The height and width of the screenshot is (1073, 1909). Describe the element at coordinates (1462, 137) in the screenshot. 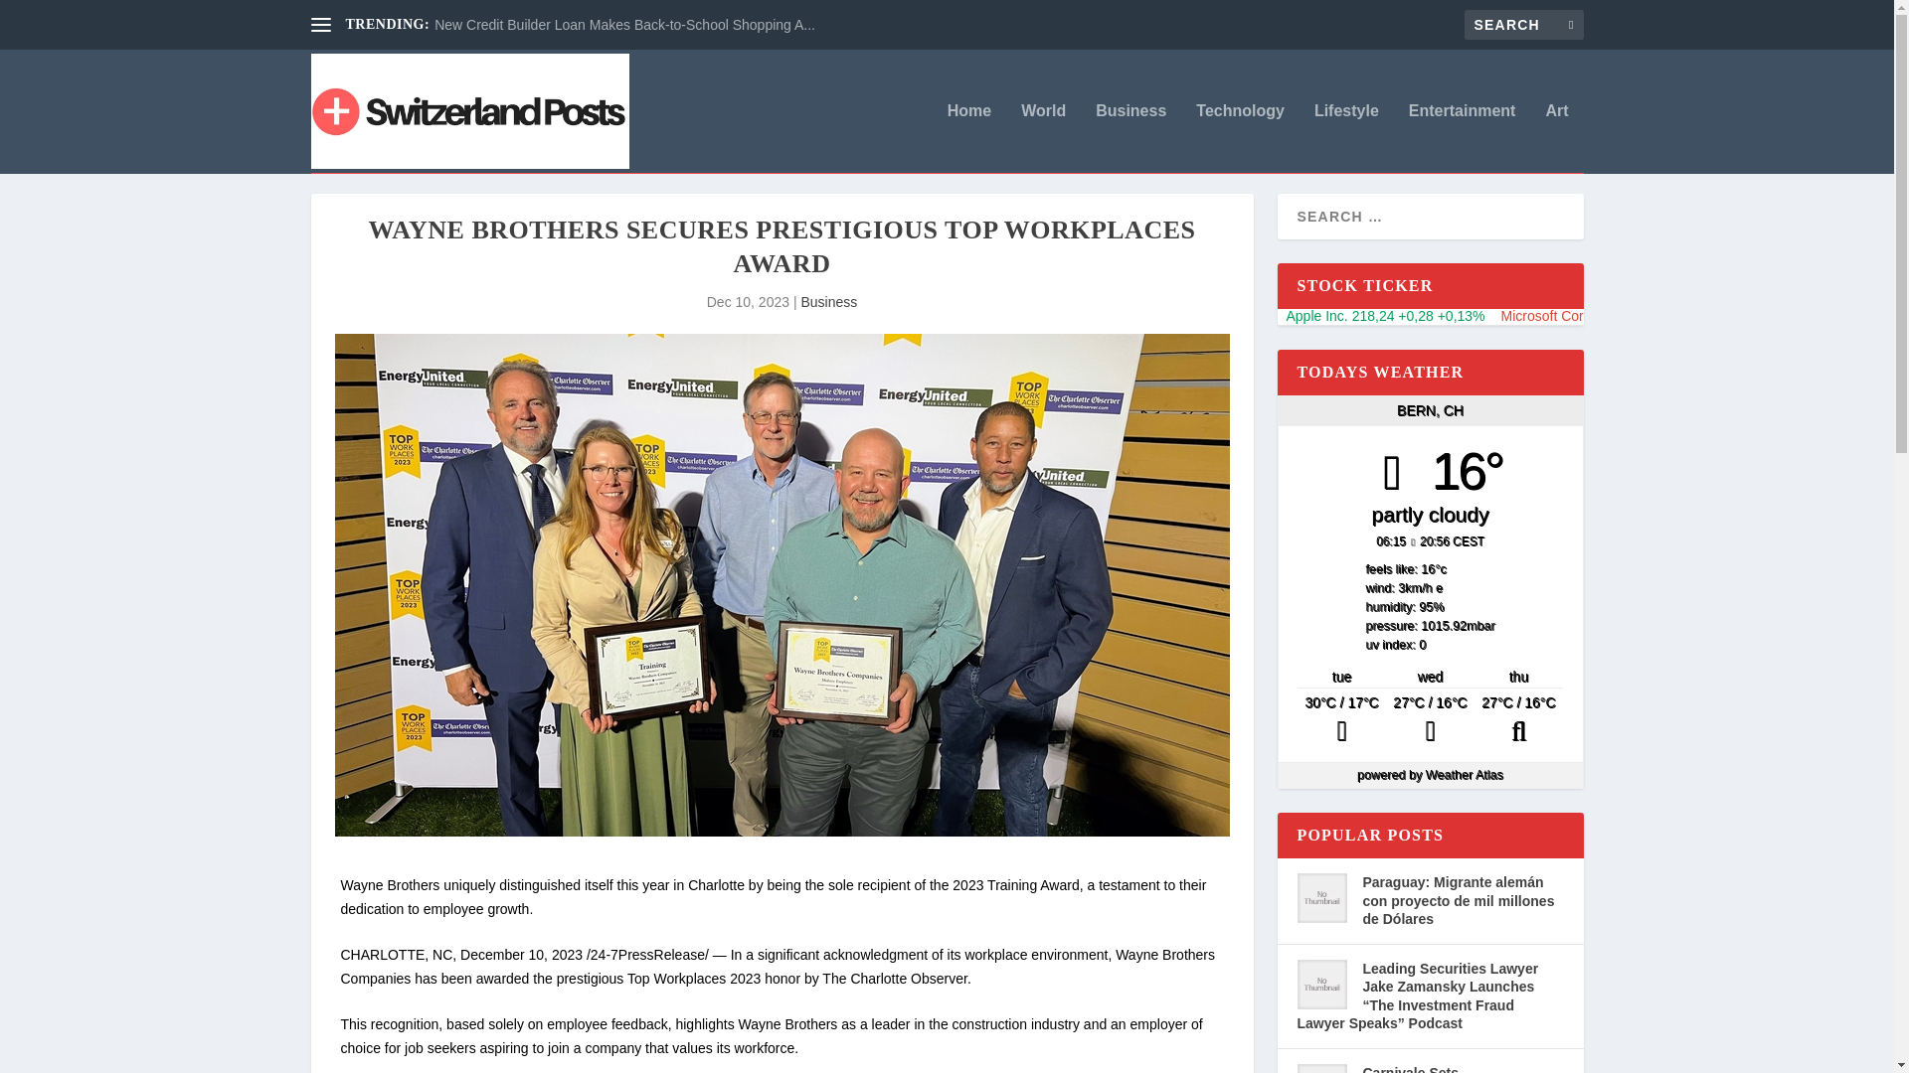

I see `Entertainment` at that location.